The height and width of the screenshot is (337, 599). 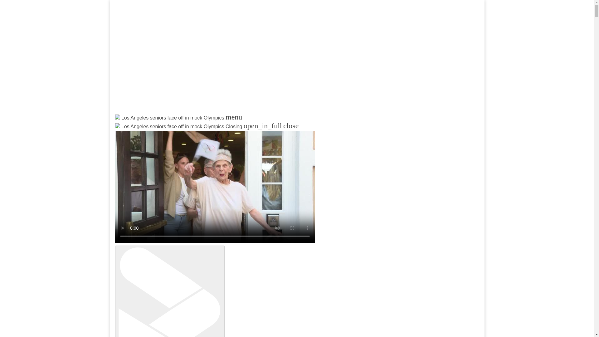 I want to click on Skope Entertainment Inc, so click(x=190, y=133).